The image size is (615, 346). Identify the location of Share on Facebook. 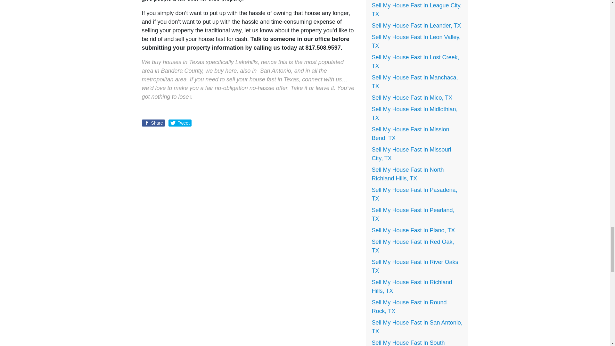
(153, 123).